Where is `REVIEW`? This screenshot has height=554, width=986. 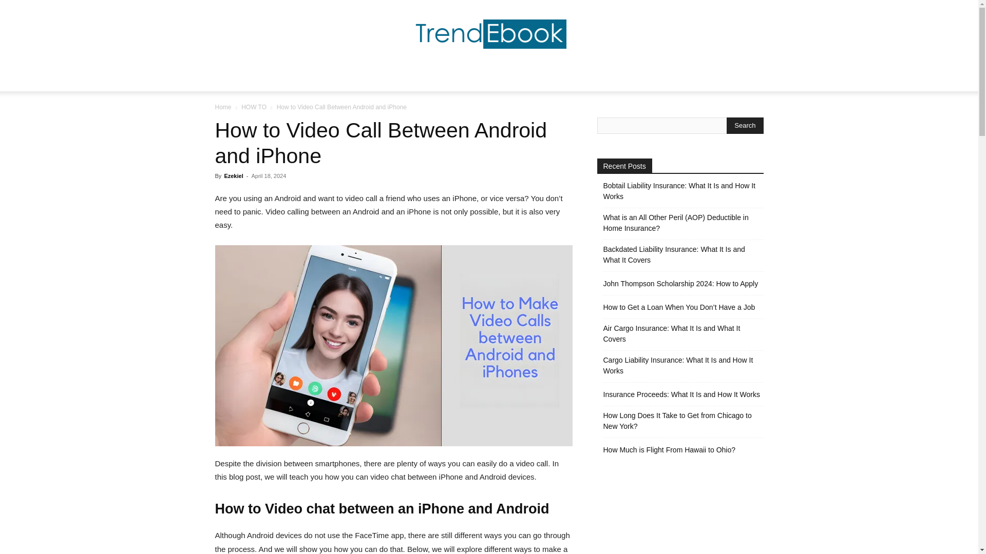
REVIEW is located at coordinates (462, 79).